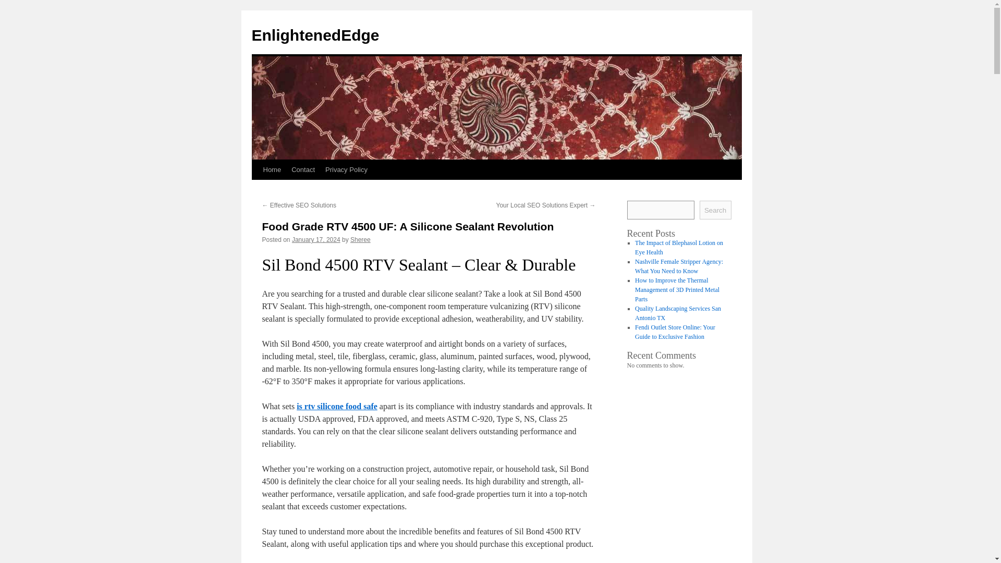 This screenshot has width=1001, height=563. What do you see at coordinates (715, 210) in the screenshot?
I see `Search` at bounding box center [715, 210].